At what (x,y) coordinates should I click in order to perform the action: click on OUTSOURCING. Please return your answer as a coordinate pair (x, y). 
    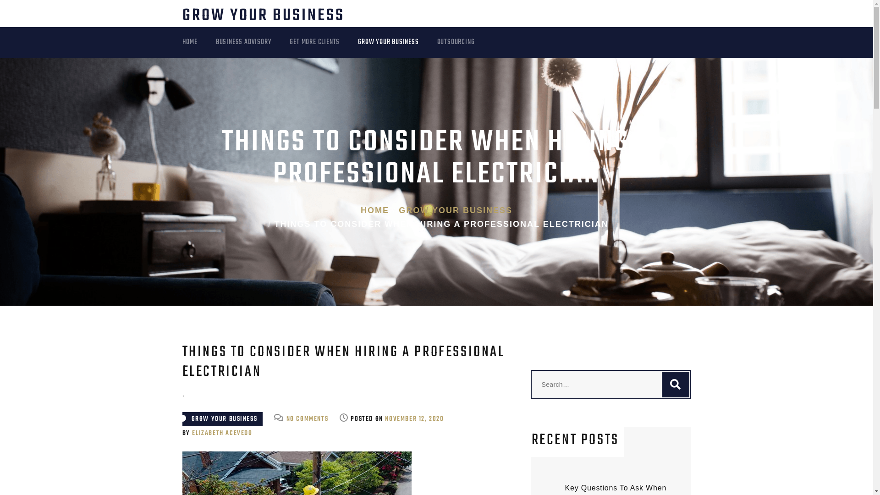
    Looking at the image, I should click on (465, 42).